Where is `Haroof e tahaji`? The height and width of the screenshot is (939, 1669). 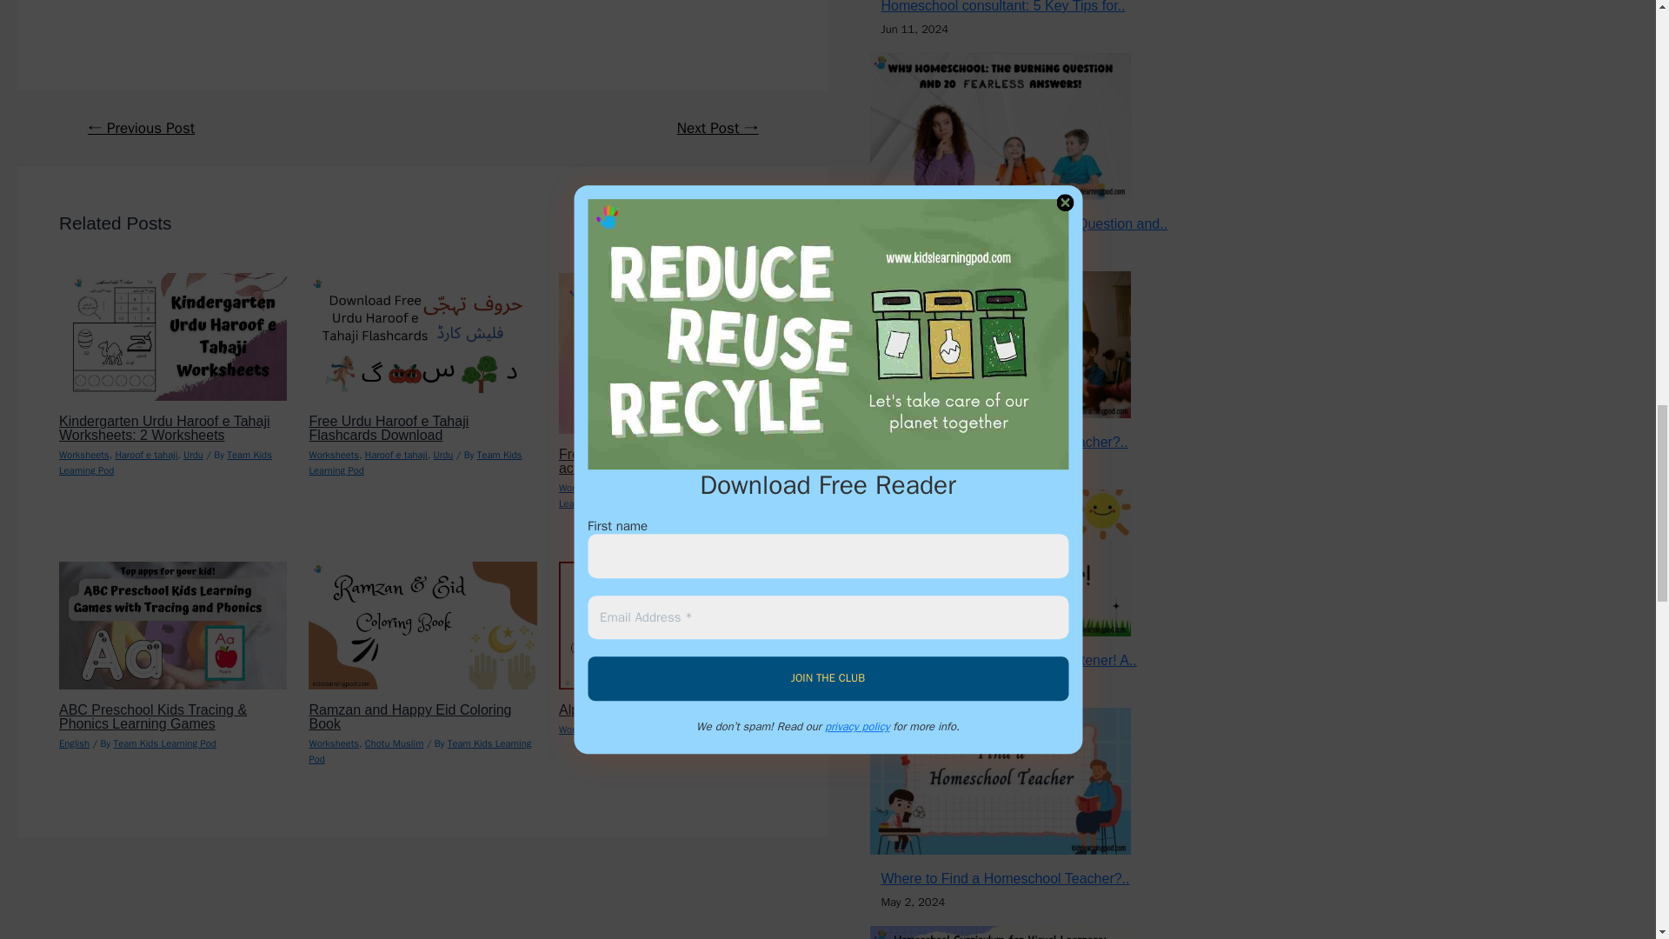 Haroof e tahaji is located at coordinates (396, 455).